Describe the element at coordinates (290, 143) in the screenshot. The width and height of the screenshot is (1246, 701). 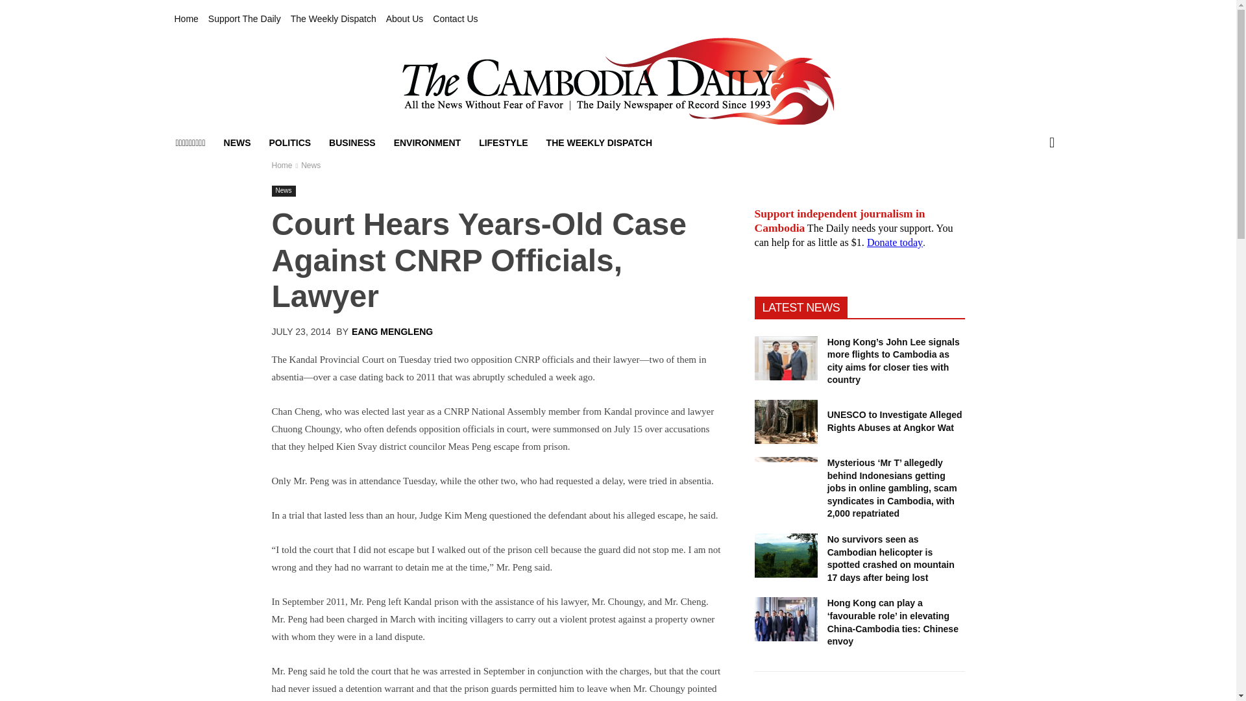
I see `POLITICS` at that location.